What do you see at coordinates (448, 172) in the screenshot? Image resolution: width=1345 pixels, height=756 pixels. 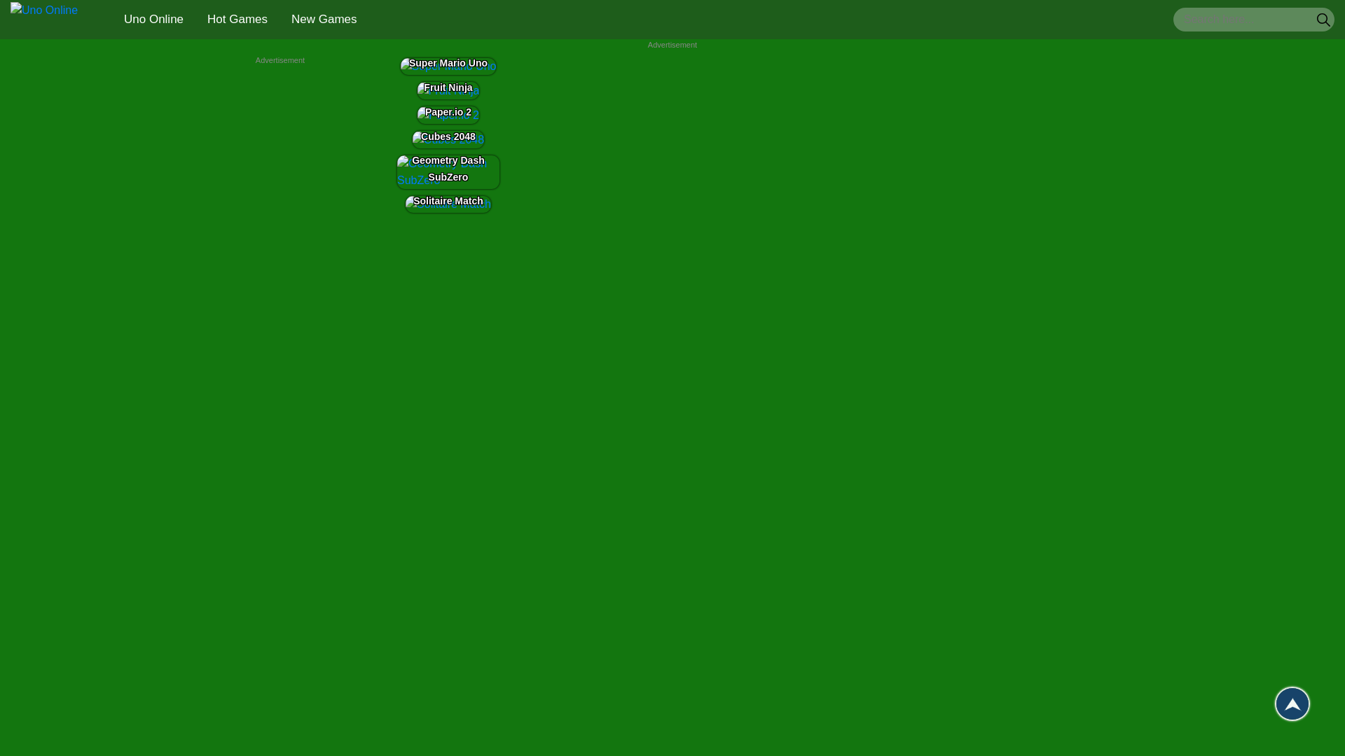 I see `Geometry Dash SubZero` at bounding box center [448, 172].